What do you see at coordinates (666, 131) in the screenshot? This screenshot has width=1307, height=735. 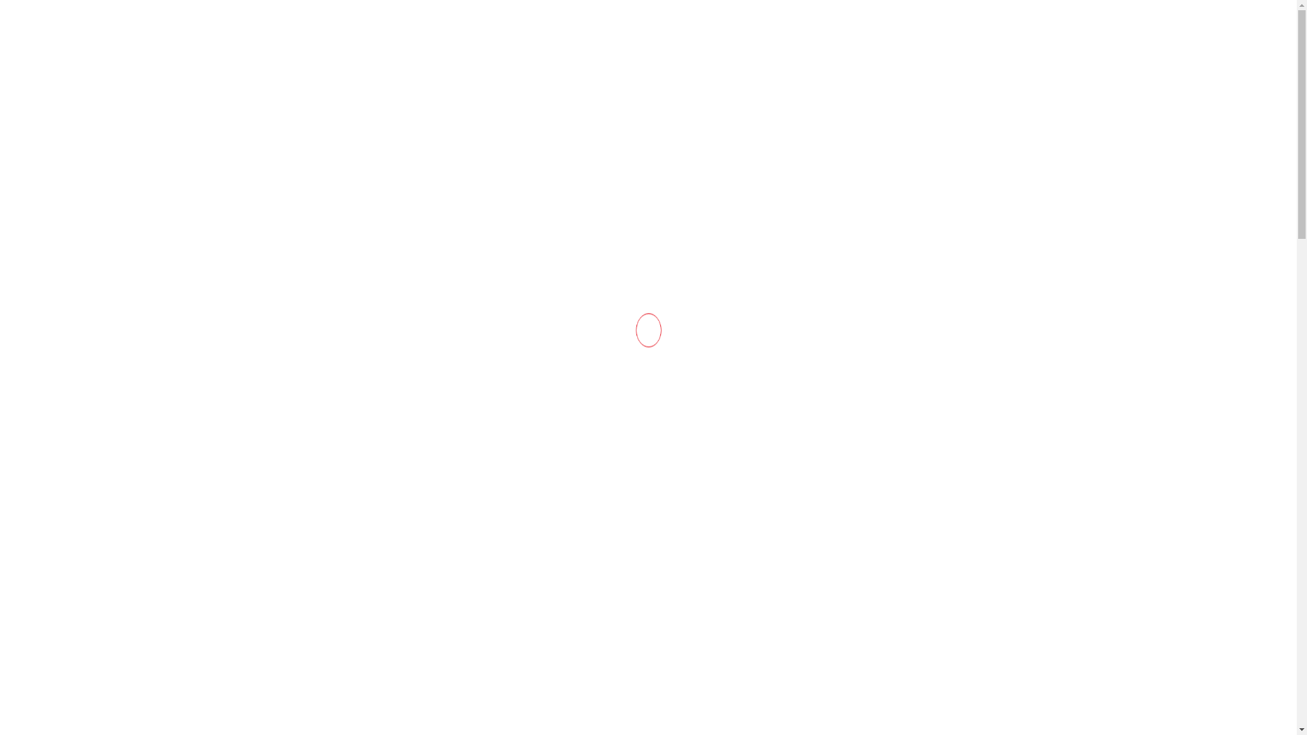 I see `Locations` at bounding box center [666, 131].